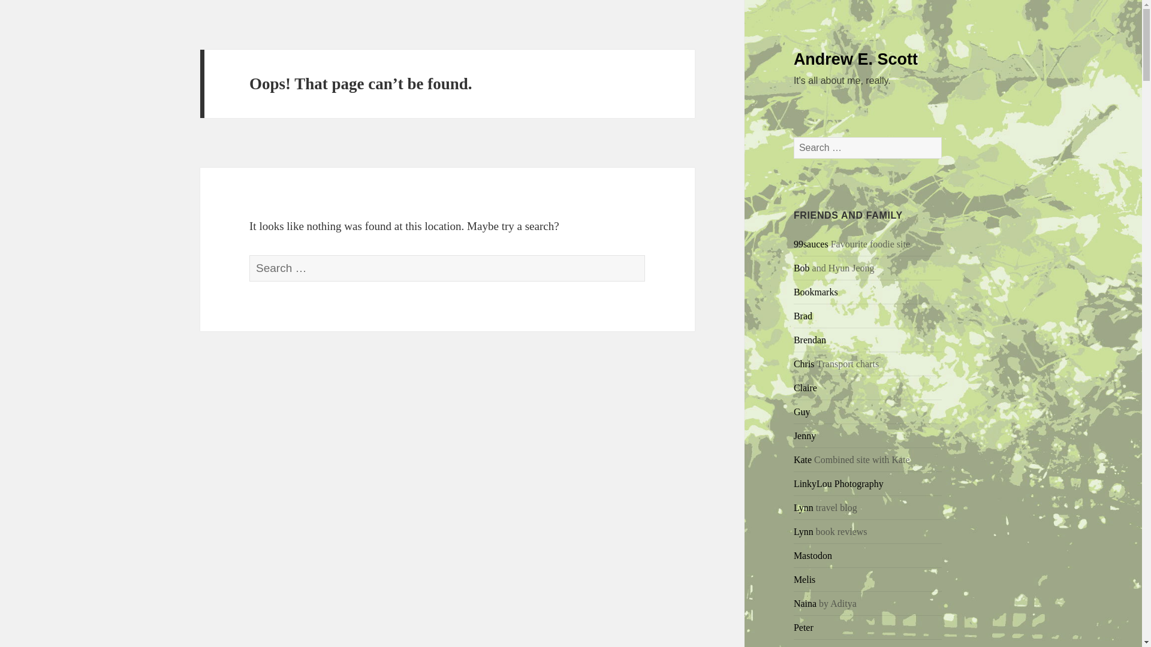 The width and height of the screenshot is (1151, 647). I want to click on Transport charts, so click(805, 364).